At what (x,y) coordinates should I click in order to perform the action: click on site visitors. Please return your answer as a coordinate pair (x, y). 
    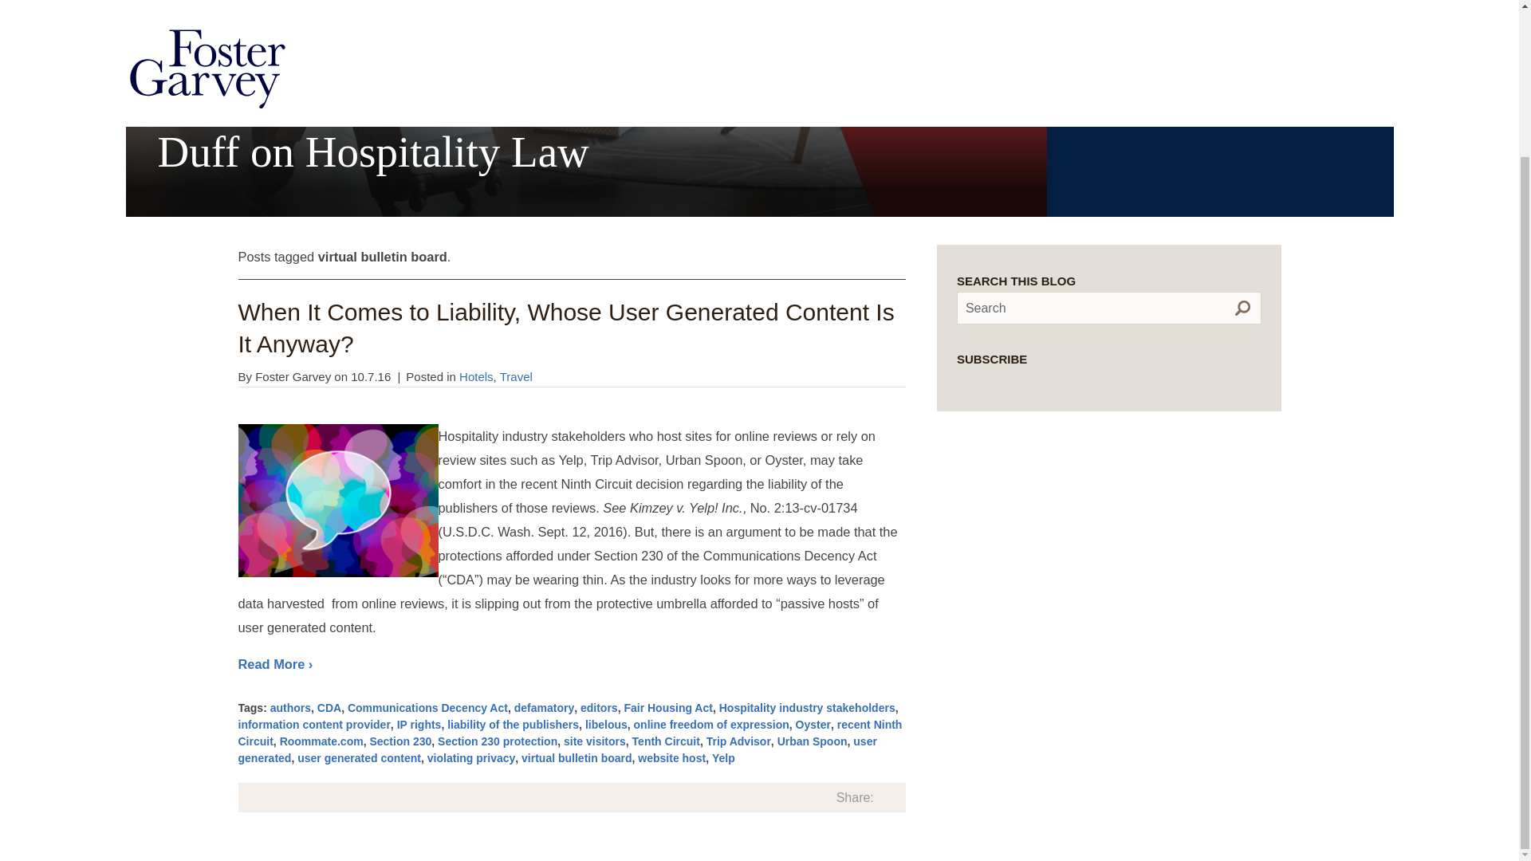
    Looking at the image, I should click on (595, 741).